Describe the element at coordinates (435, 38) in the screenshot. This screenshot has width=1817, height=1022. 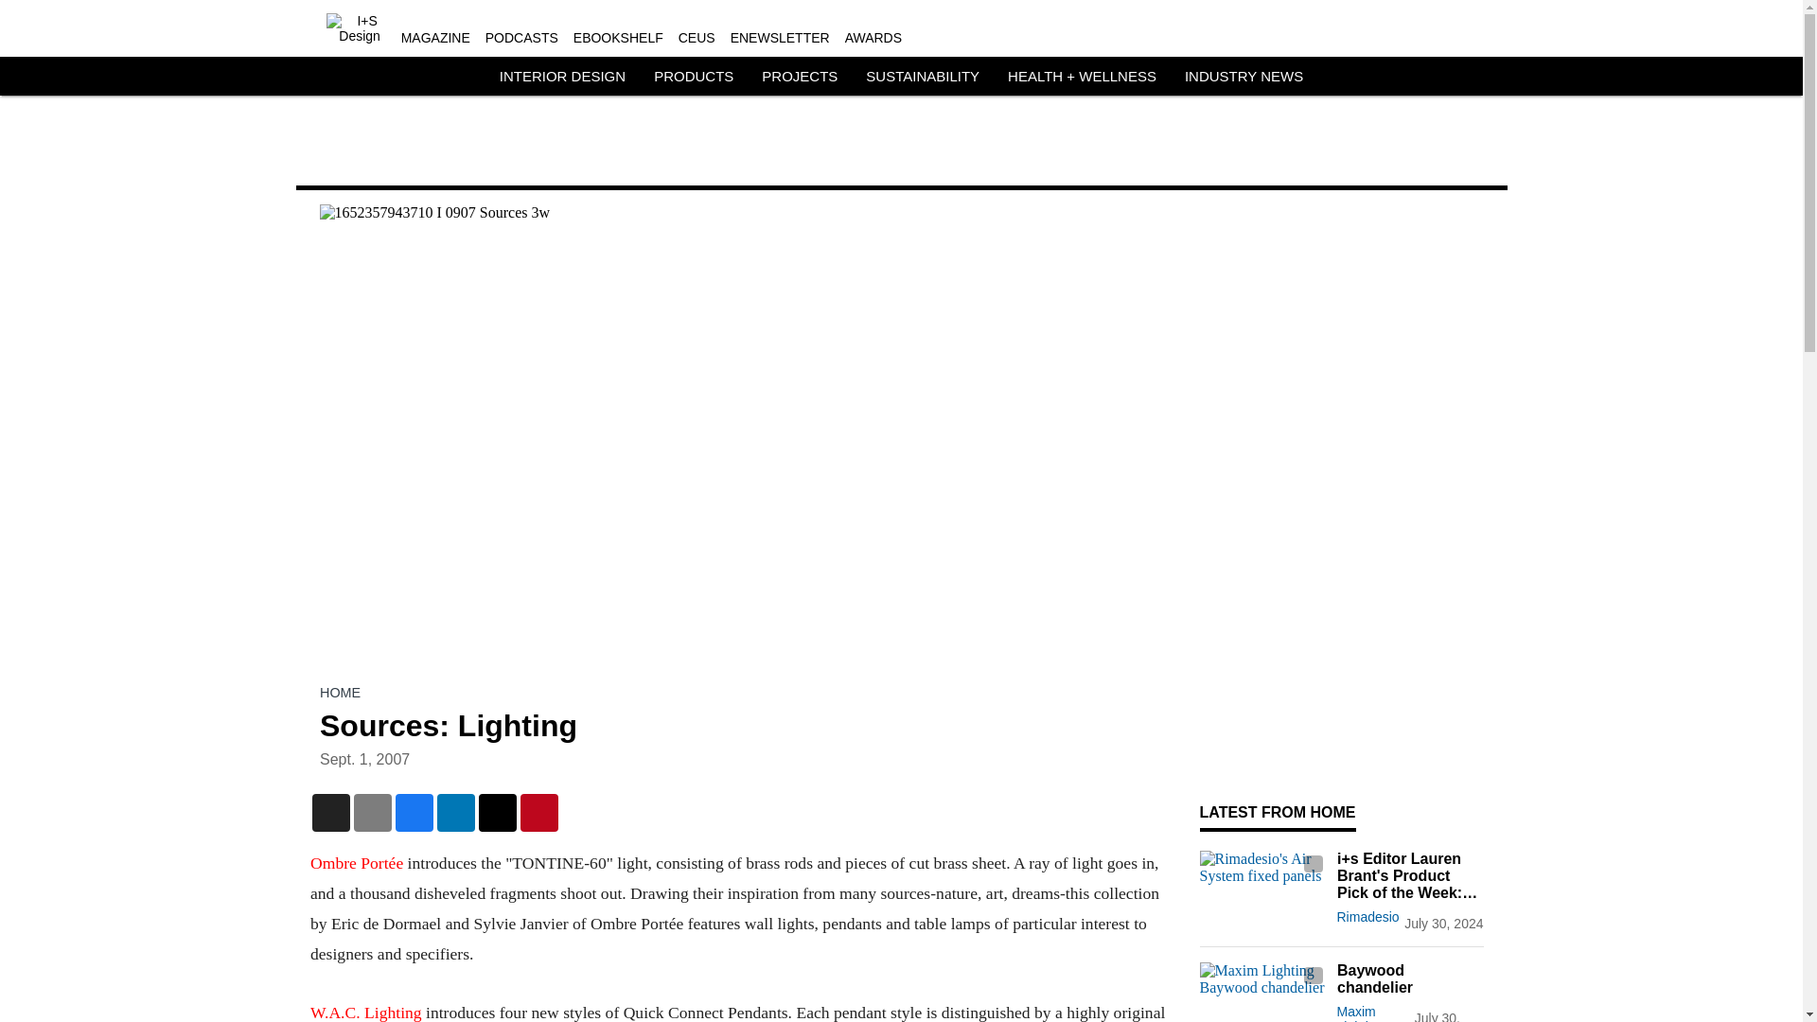
I see `MAGAZINE` at that location.